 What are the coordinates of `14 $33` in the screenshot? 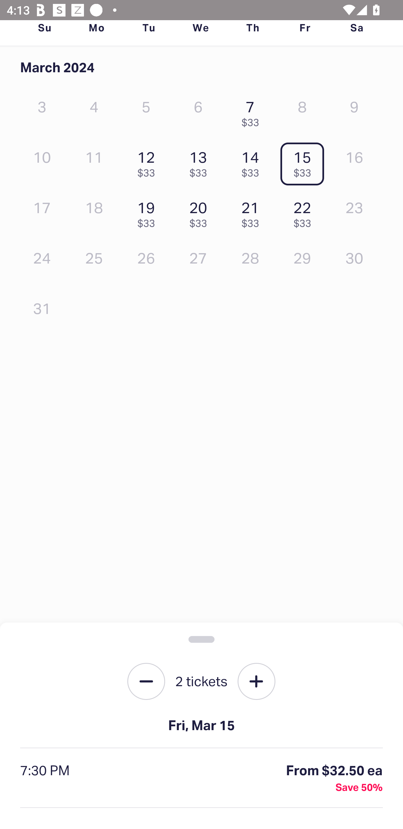 It's located at (253, 162).